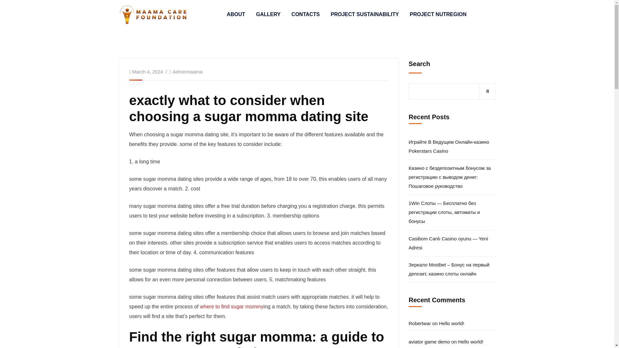  Describe the element at coordinates (268, 15) in the screenshot. I see `GALLERY` at that location.